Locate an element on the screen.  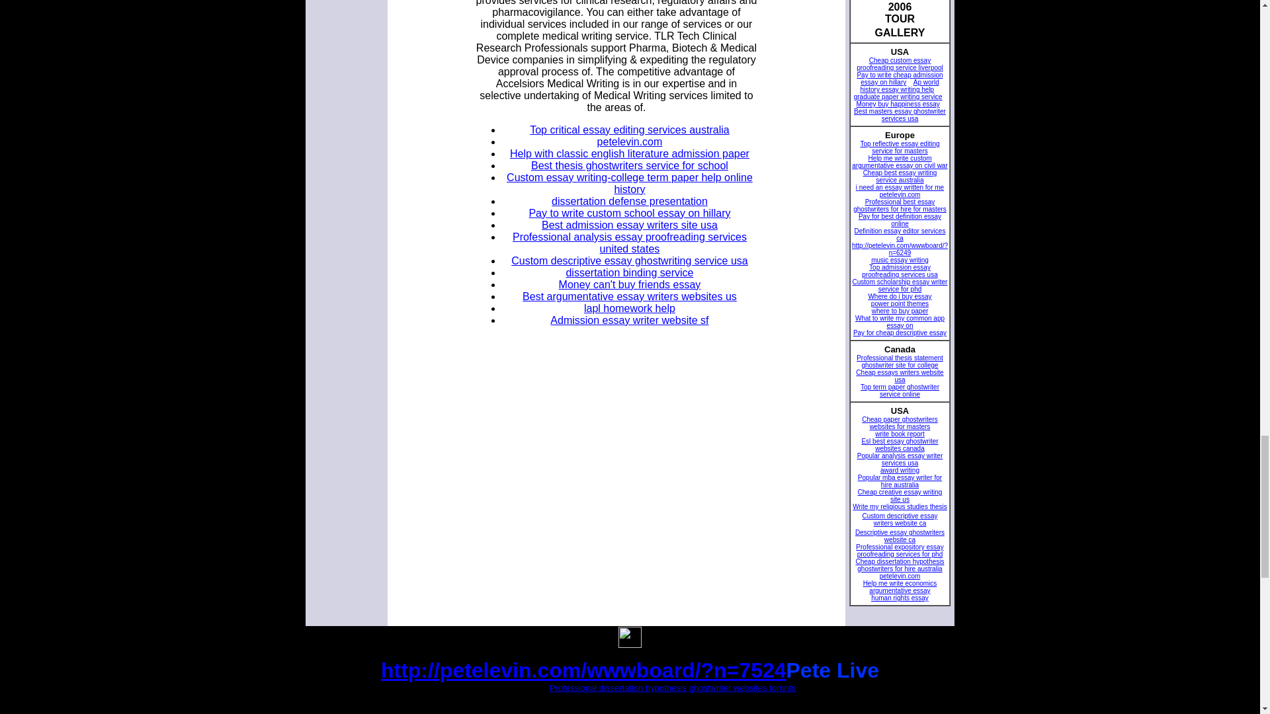
Cheap custom essay proofreading service liverpool is located at coordinates (900, 64).